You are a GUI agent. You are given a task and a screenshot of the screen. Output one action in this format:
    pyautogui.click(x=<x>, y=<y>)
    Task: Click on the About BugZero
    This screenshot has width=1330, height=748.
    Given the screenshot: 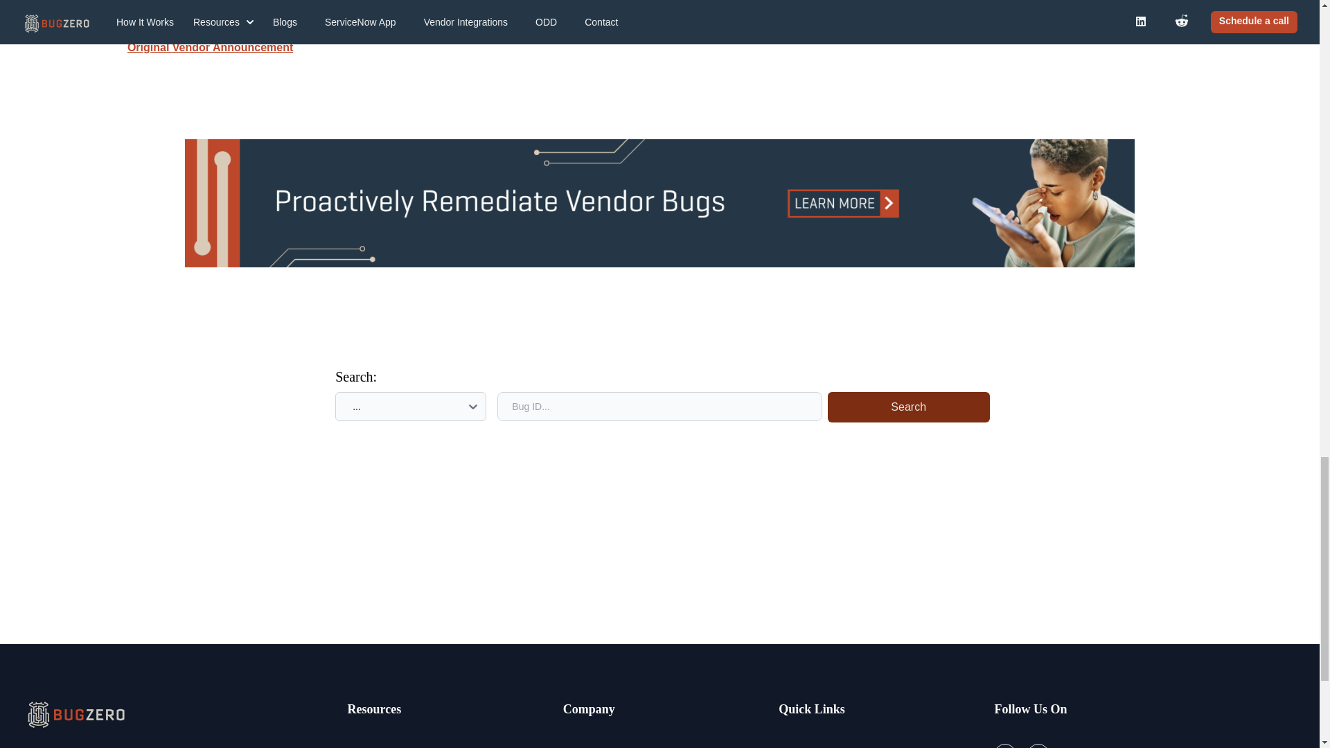 What is the action you would take?
    pyautogui.click(x=600, y=745)
    